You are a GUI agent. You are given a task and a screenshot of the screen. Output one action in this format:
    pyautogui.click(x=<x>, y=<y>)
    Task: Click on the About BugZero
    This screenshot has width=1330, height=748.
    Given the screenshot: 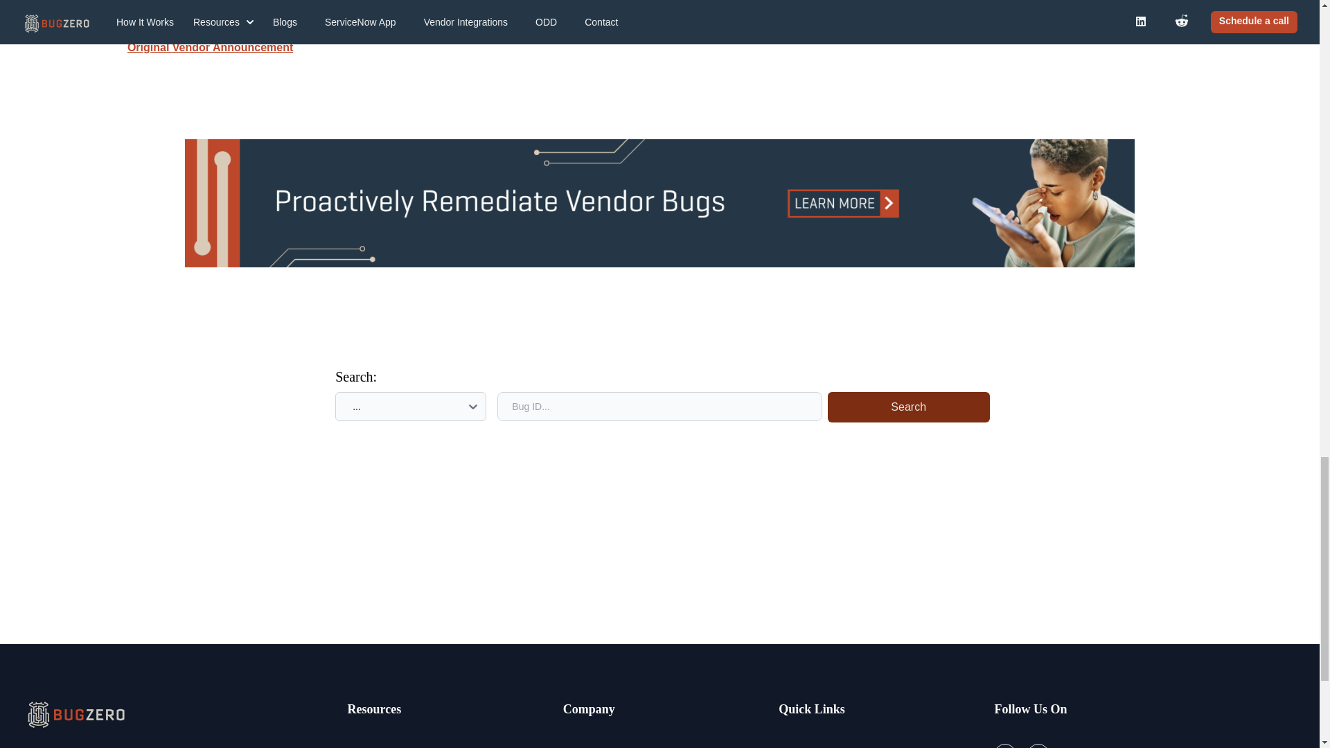 What is the action you would take?
    pyautogui.click(x=600, y=745)
    